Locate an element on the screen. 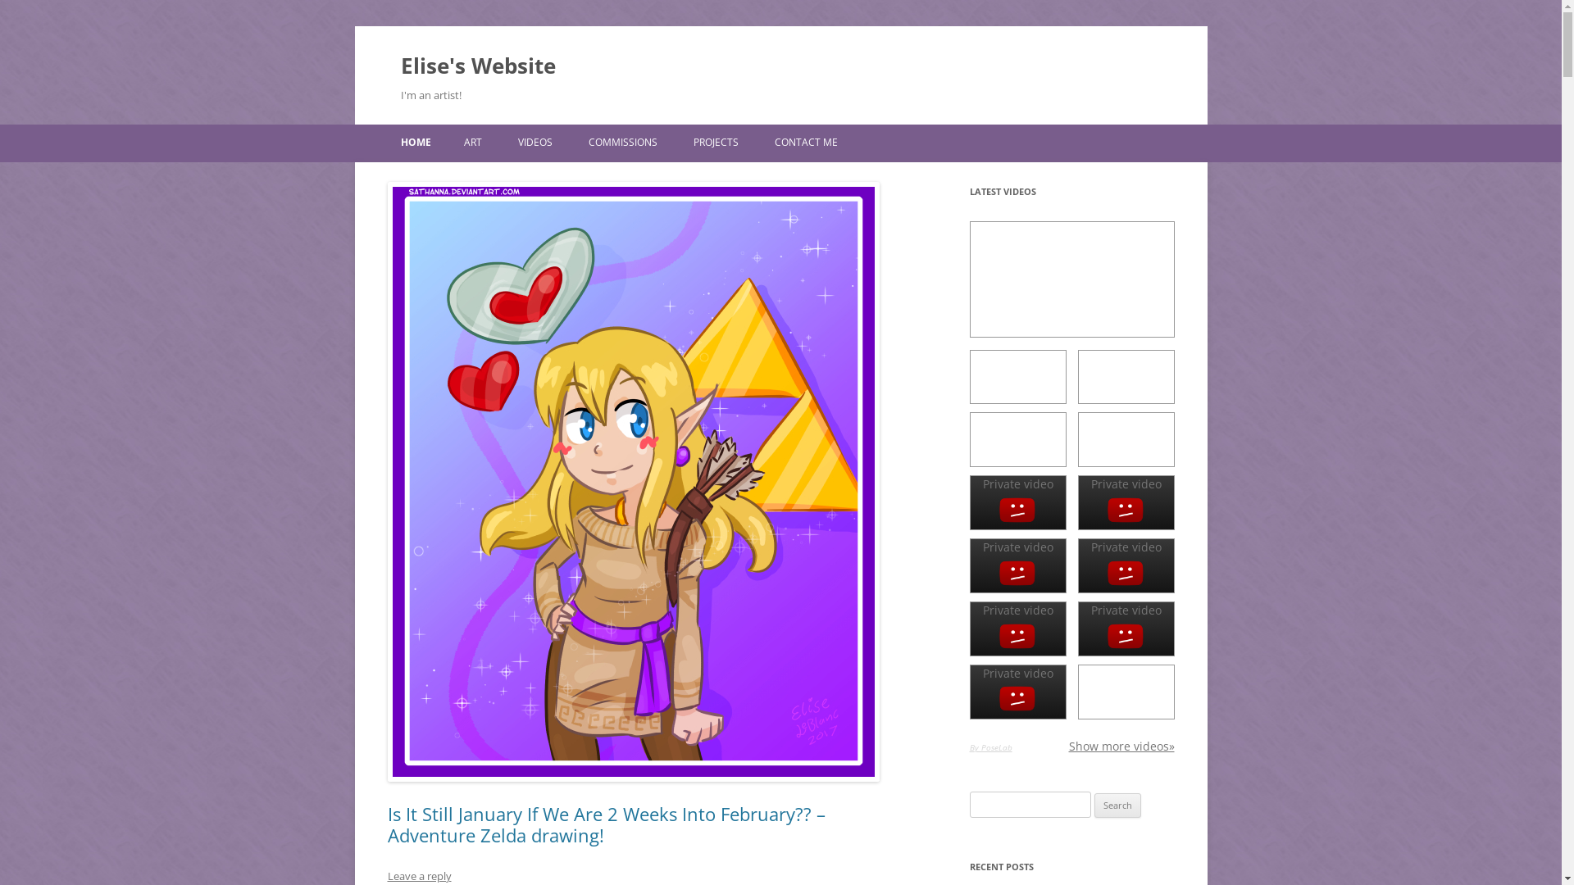 This screenshot has height=885, width=1574. Drawing Slime Rancher - Valentines Special! + ANIMATION! is located at coordinates (1126, 377).